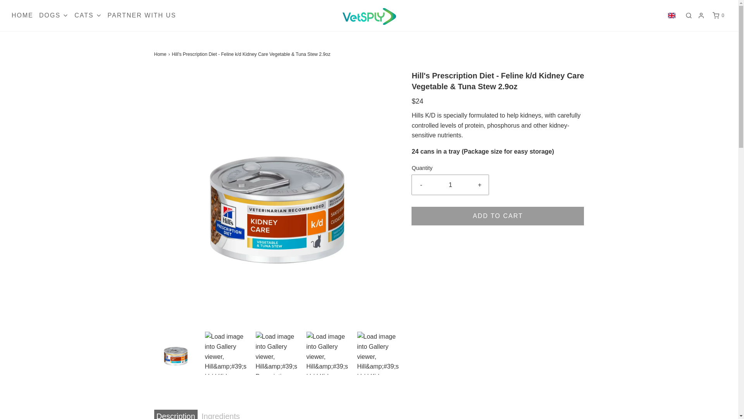 This screenshot has height=419, width=744. Describe the element at coordinates (701, 16) in the screenshot. I see `Log in` at that location.